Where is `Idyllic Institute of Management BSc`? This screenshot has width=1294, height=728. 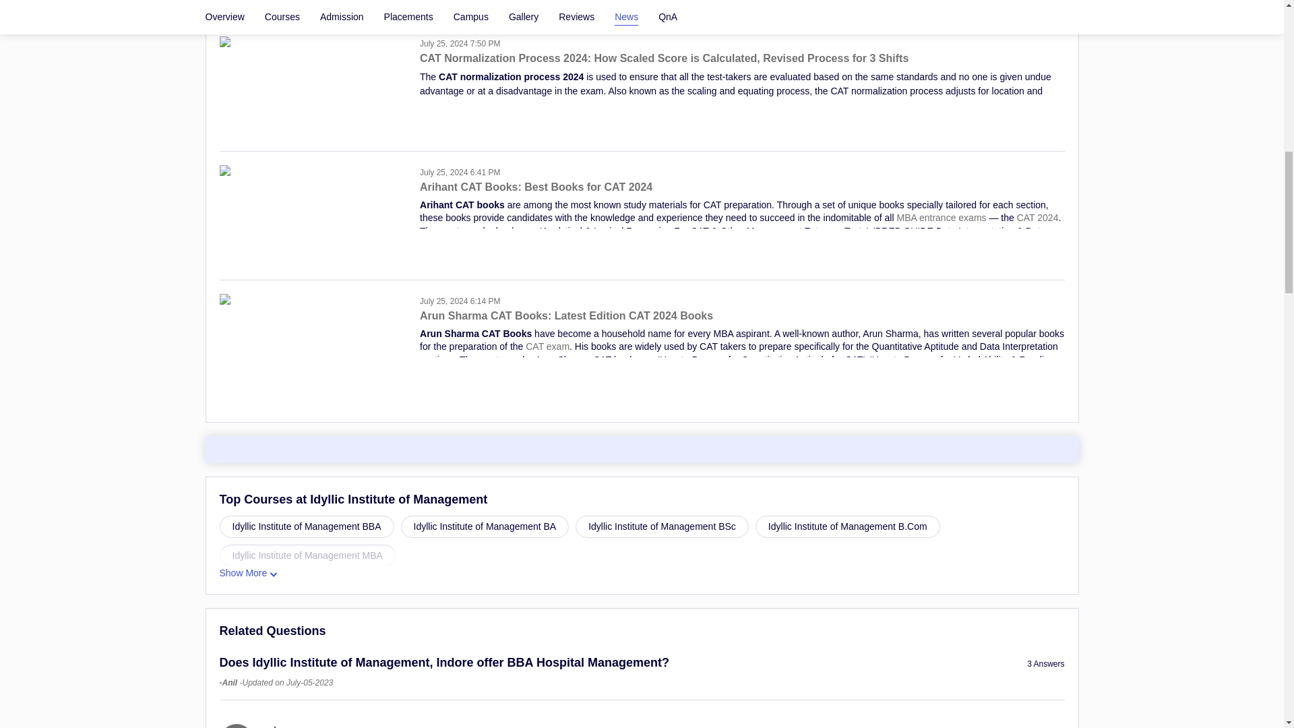 Idyllic Institute of Management BSc is located at coordinates (662, 526).